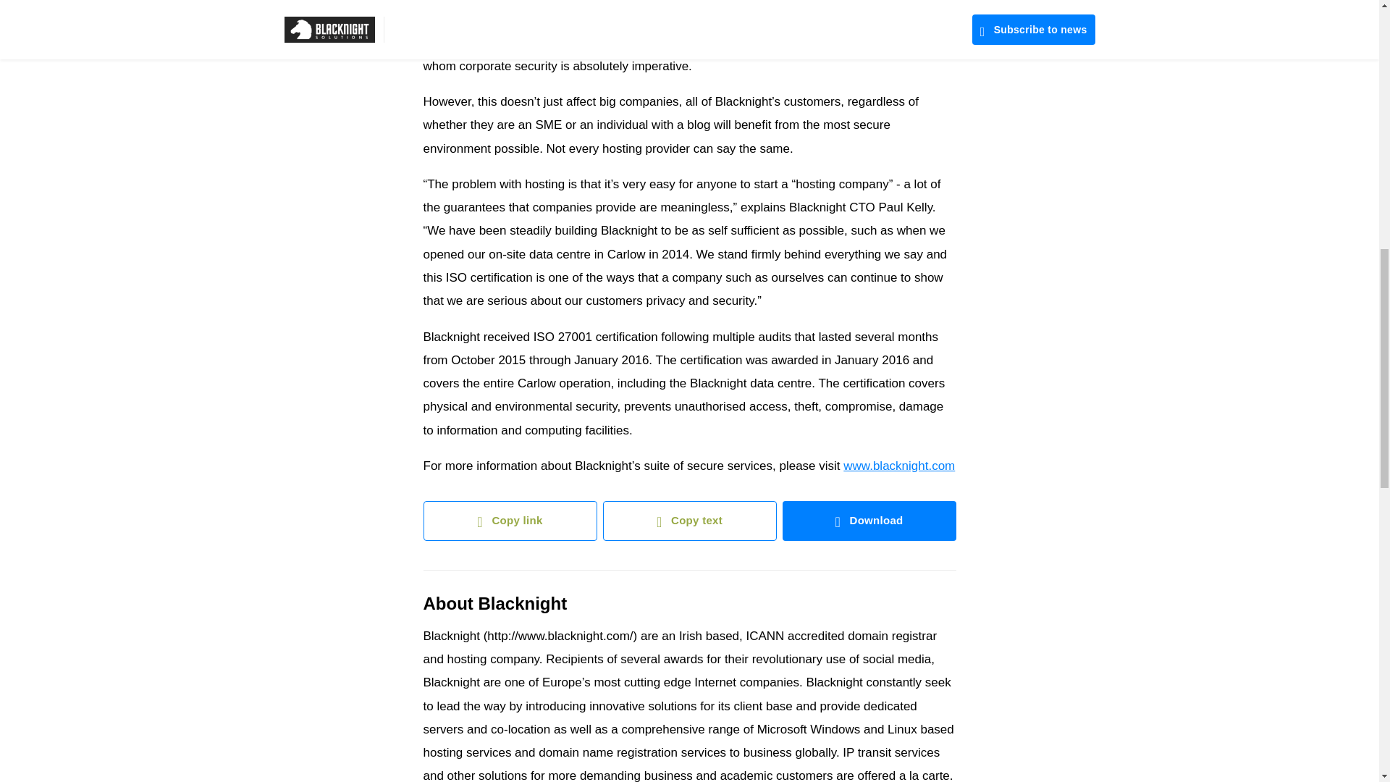 The image size is (1390, 782). Describe the element at coordinates (869, 521) in the screenshot. I see `Download` at that location.